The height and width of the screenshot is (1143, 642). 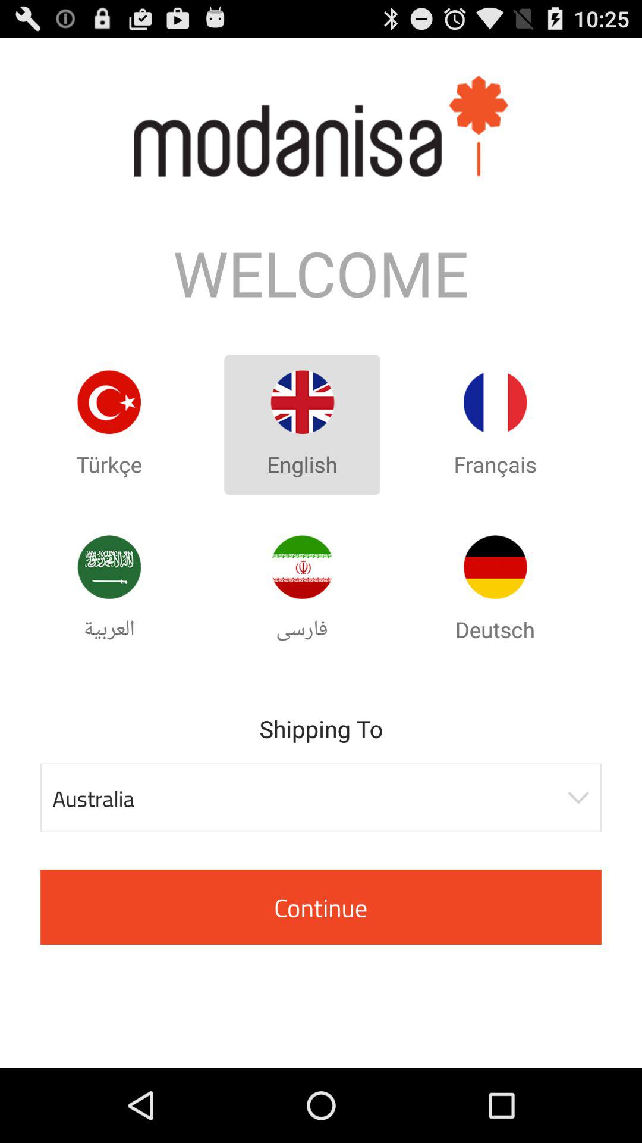 What do you see at coordinates (495, 567) in the screenshot?
I see `change the language` at bounding box center [495, 567].